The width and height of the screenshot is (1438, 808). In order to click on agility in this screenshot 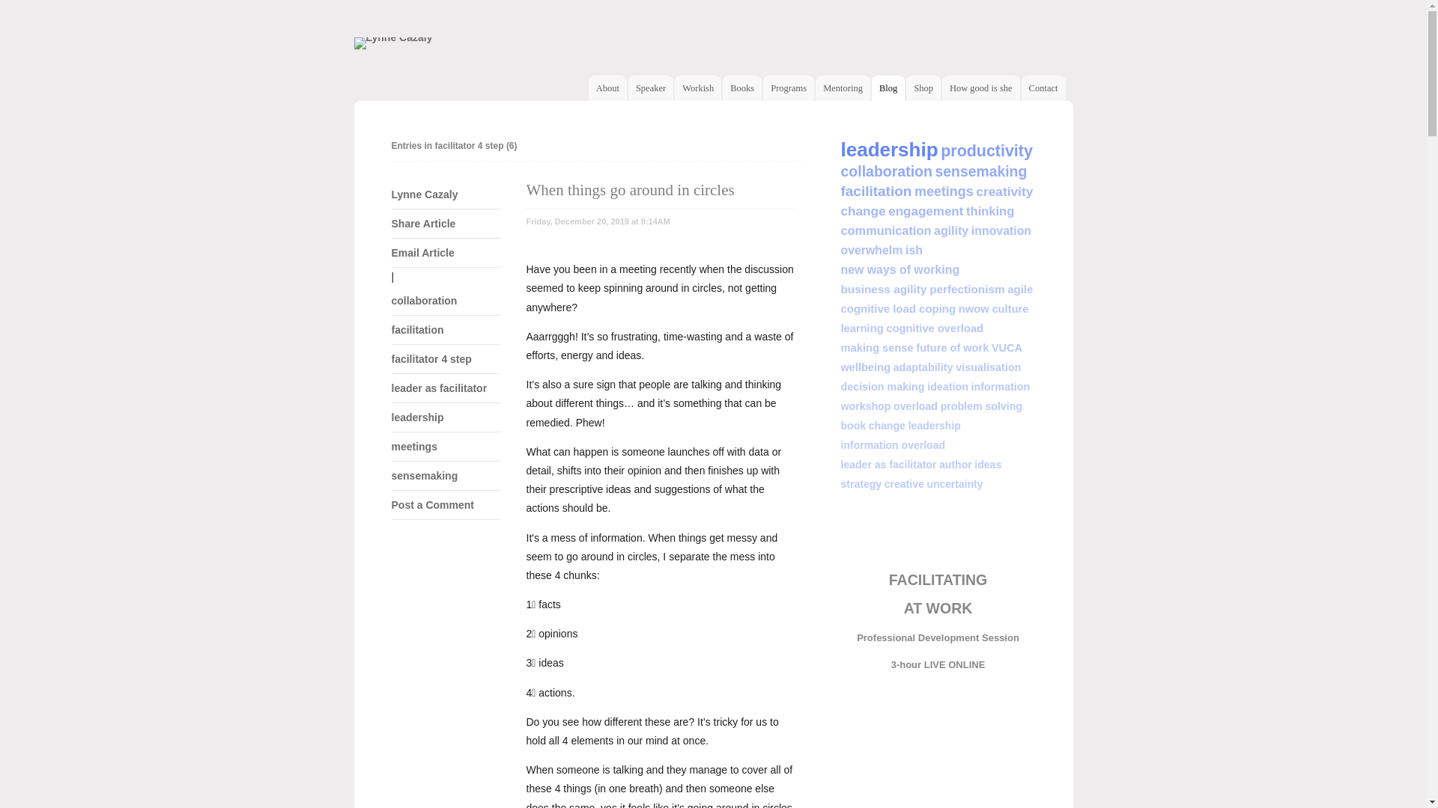, I will do `click(951, 232)`.